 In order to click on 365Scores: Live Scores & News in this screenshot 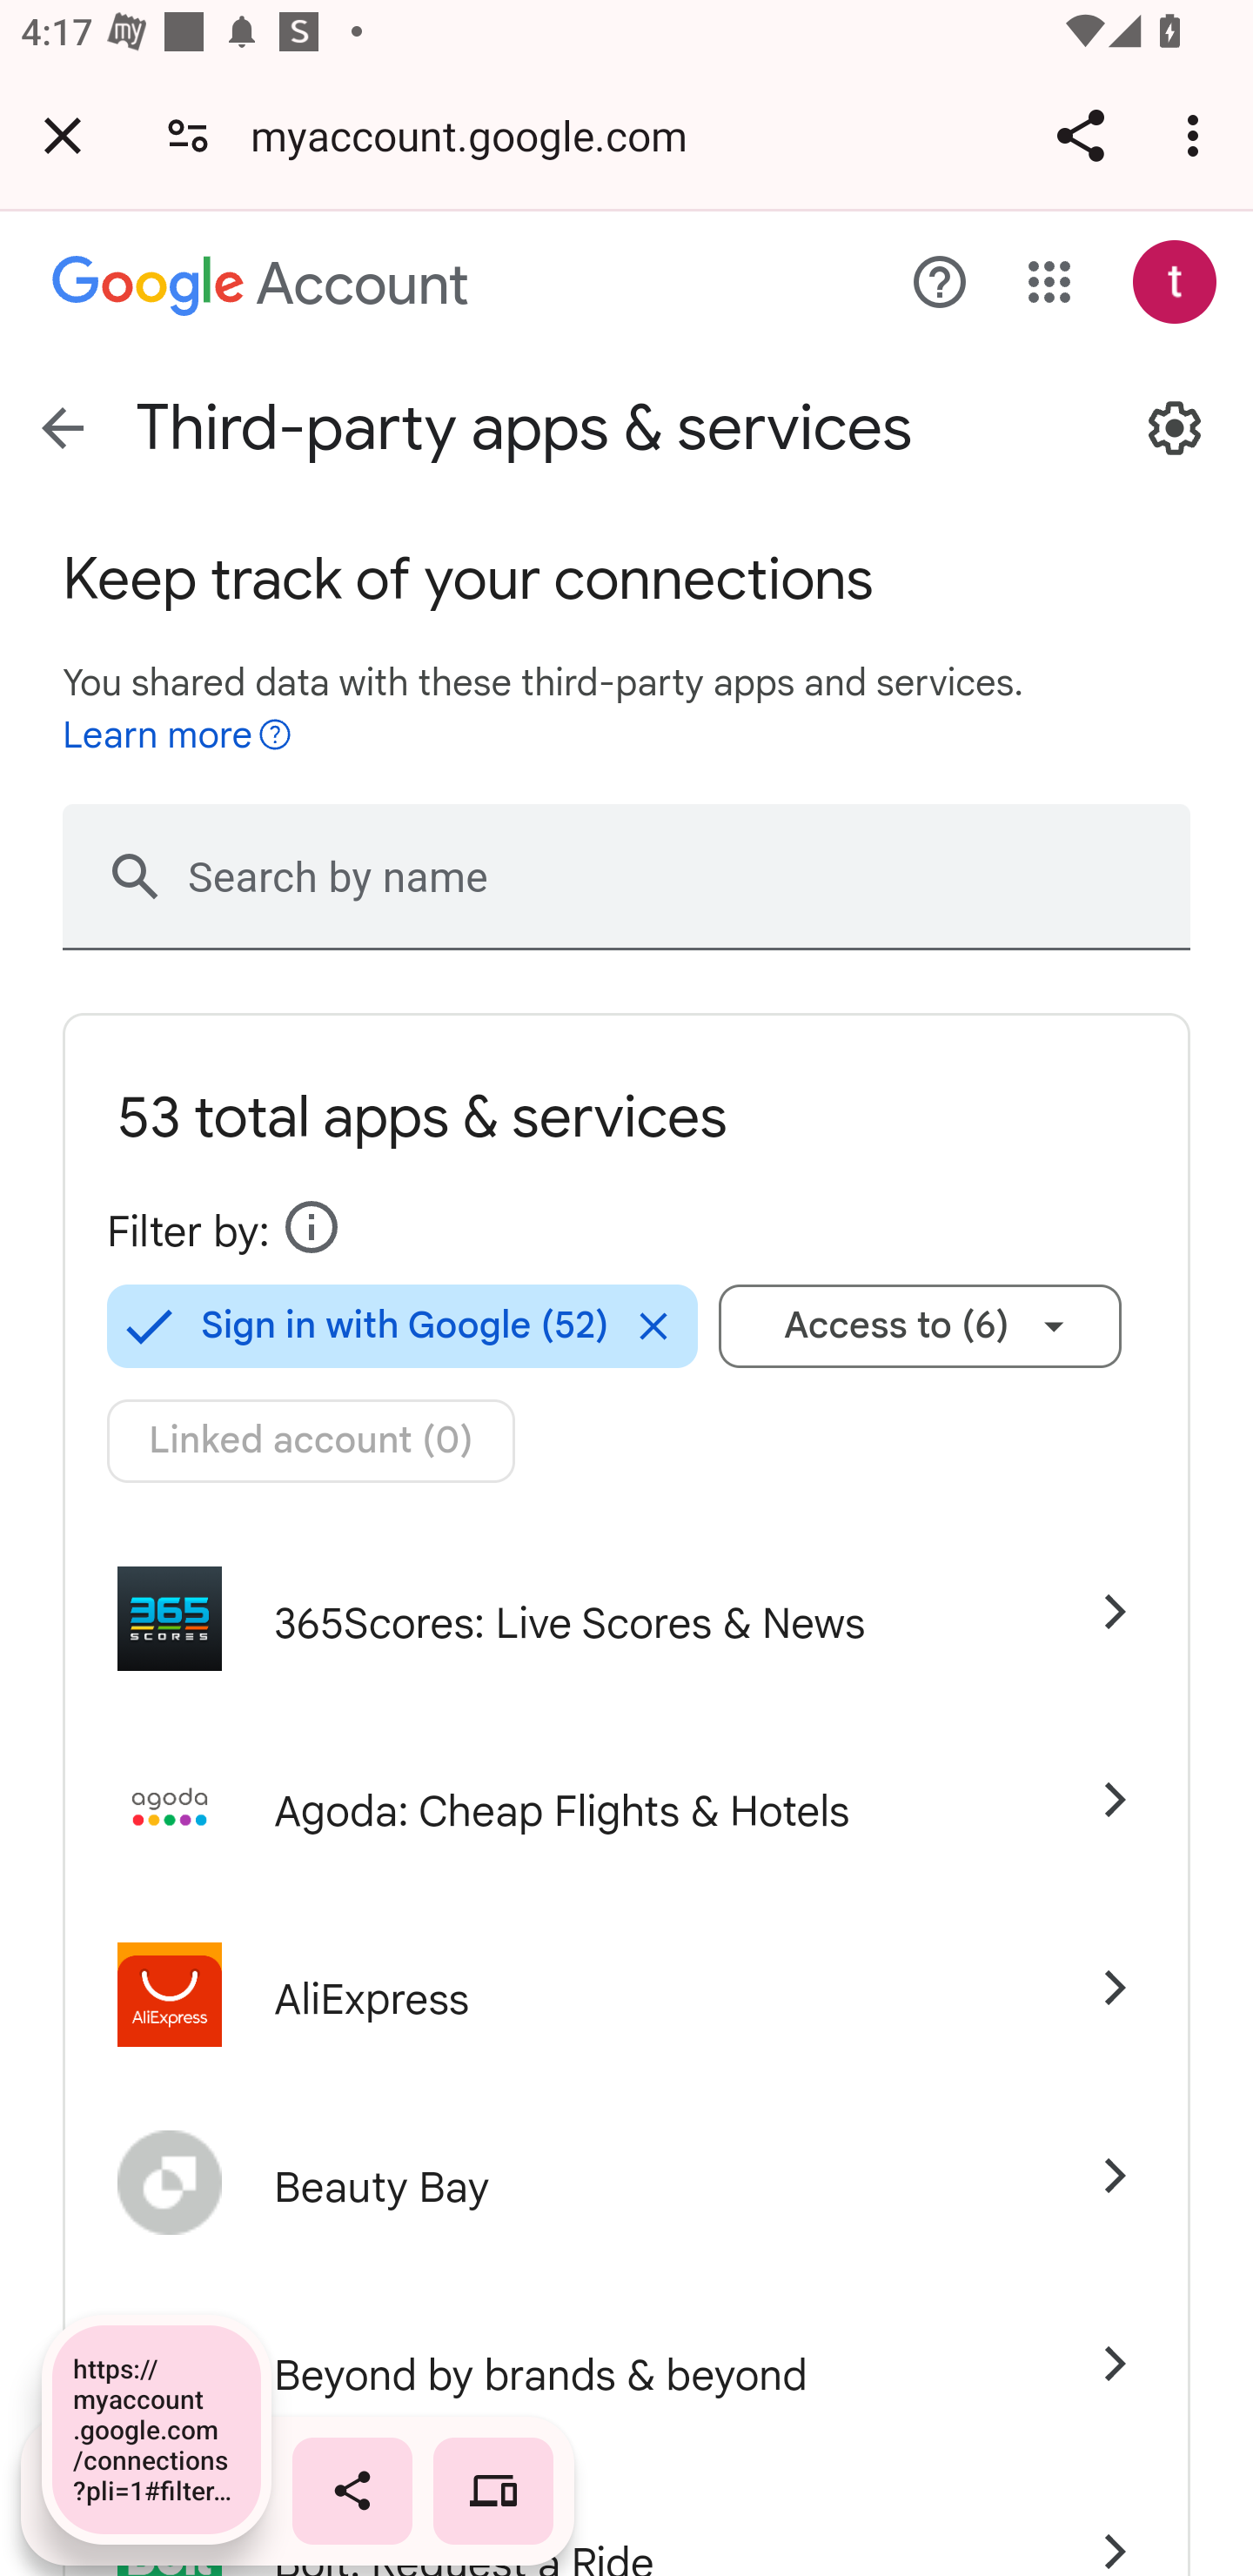, I will do `click(626, 1619)`.